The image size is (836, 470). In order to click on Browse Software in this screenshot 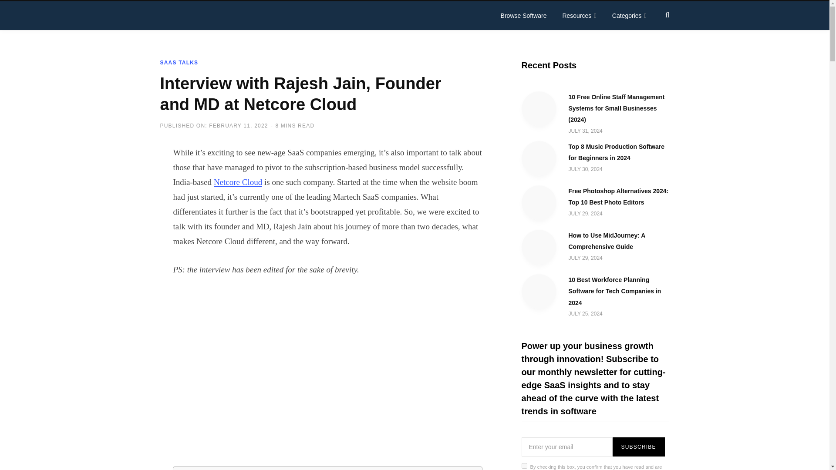, I will do `click(524, 15)`.